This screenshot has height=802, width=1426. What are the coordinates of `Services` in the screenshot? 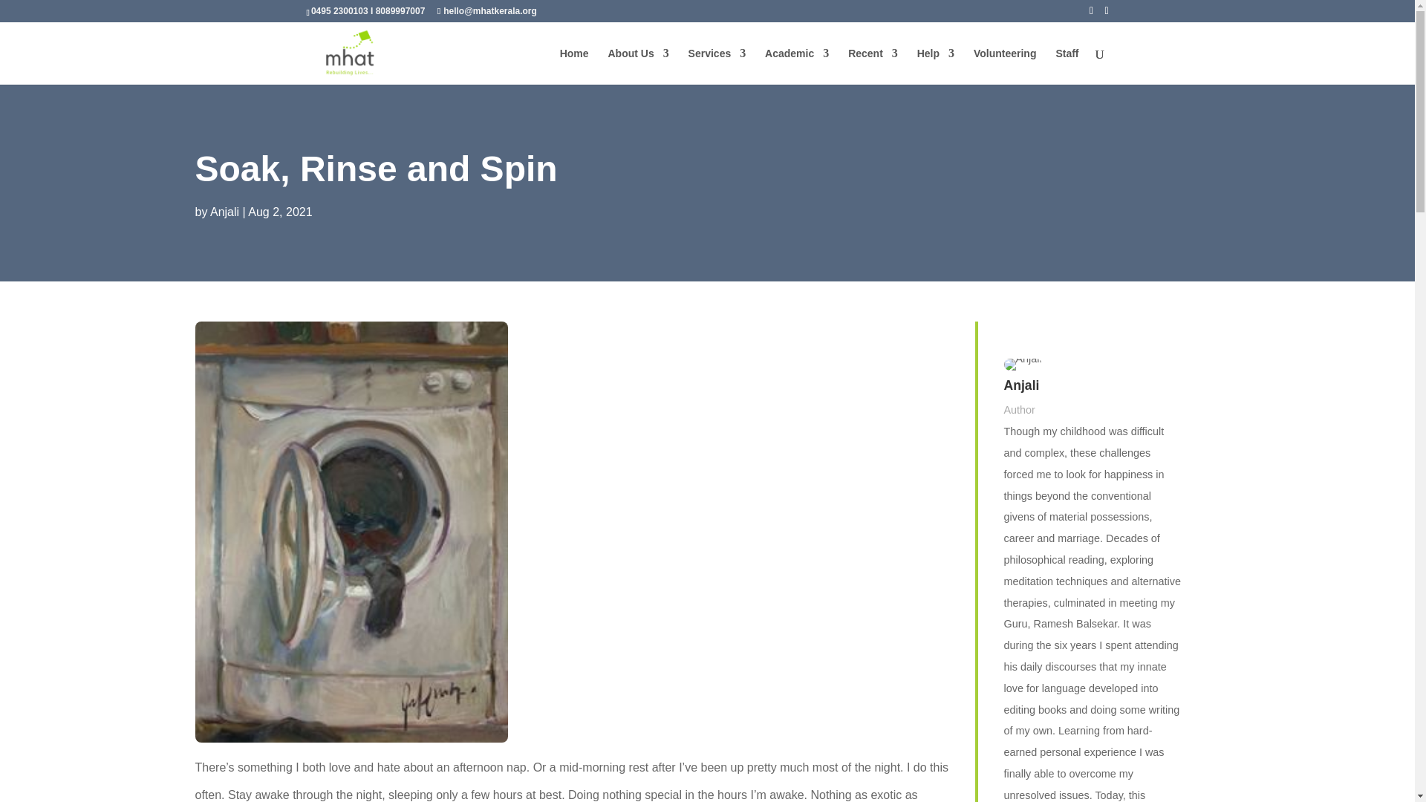 It's located at (717, 66).